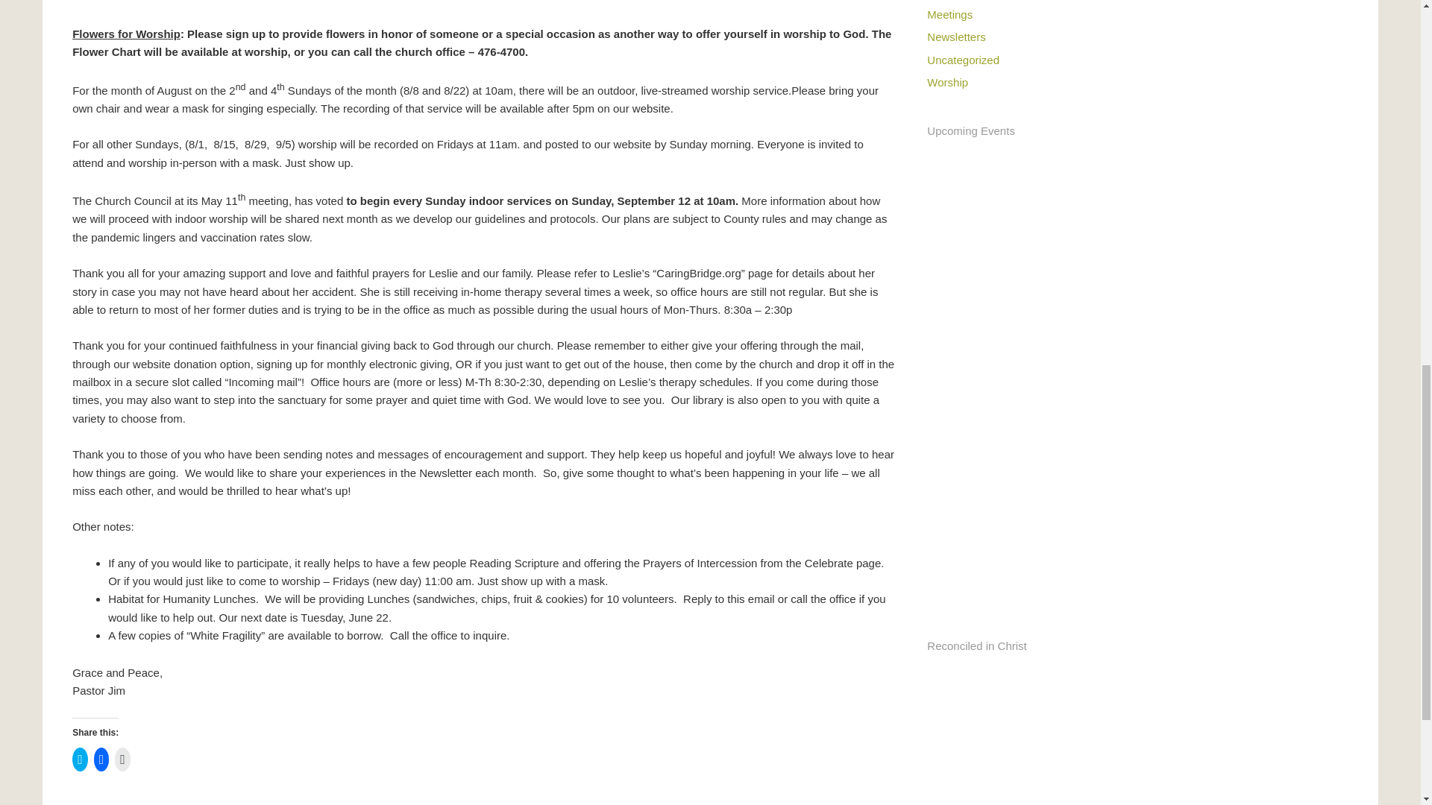 The image size is (1432, 805). I want to click on Meetings, so click(949, 14).